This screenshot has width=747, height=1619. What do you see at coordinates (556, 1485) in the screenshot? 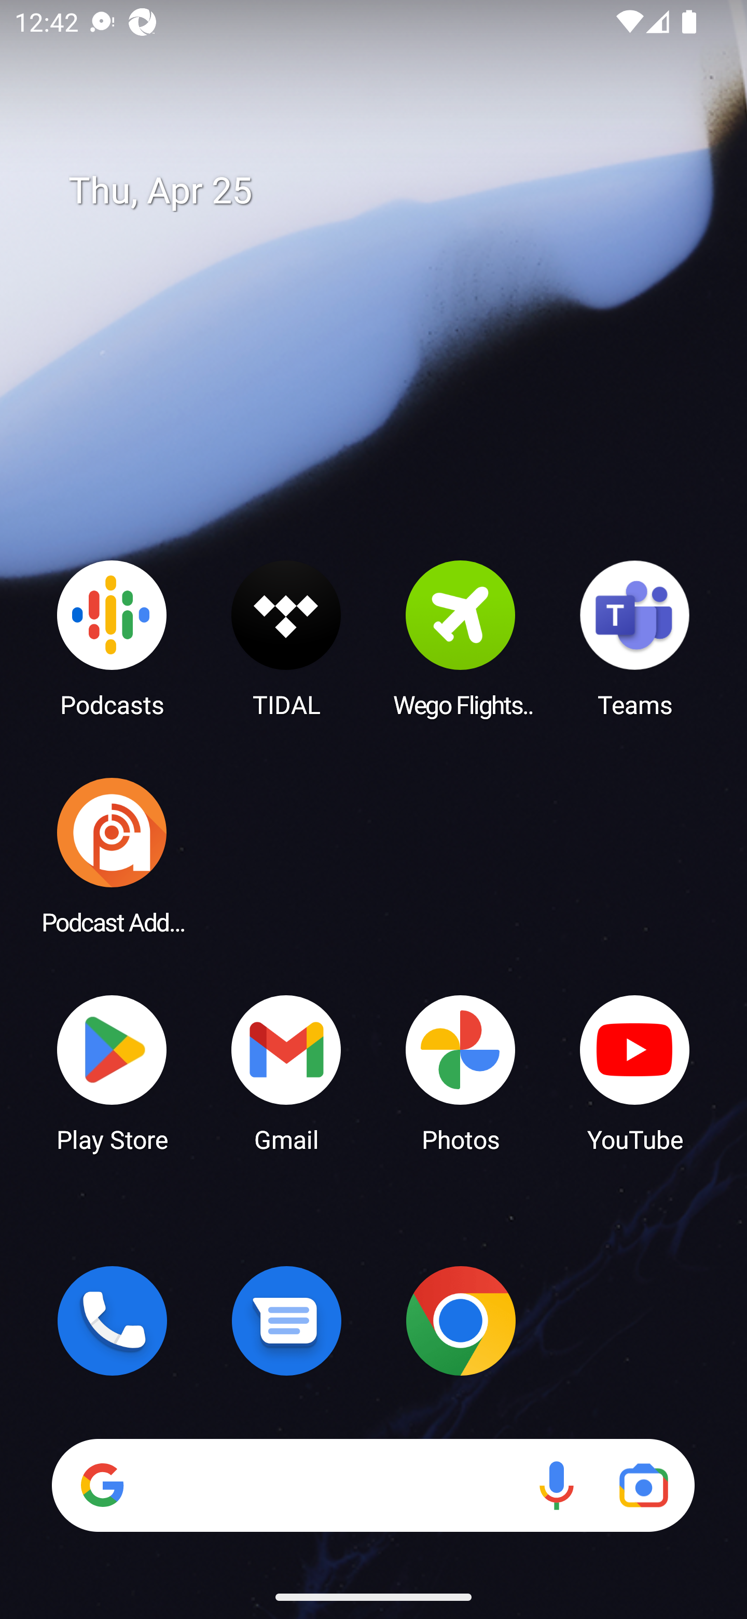
I see `Voice search` at bounding box center [556, 1485].